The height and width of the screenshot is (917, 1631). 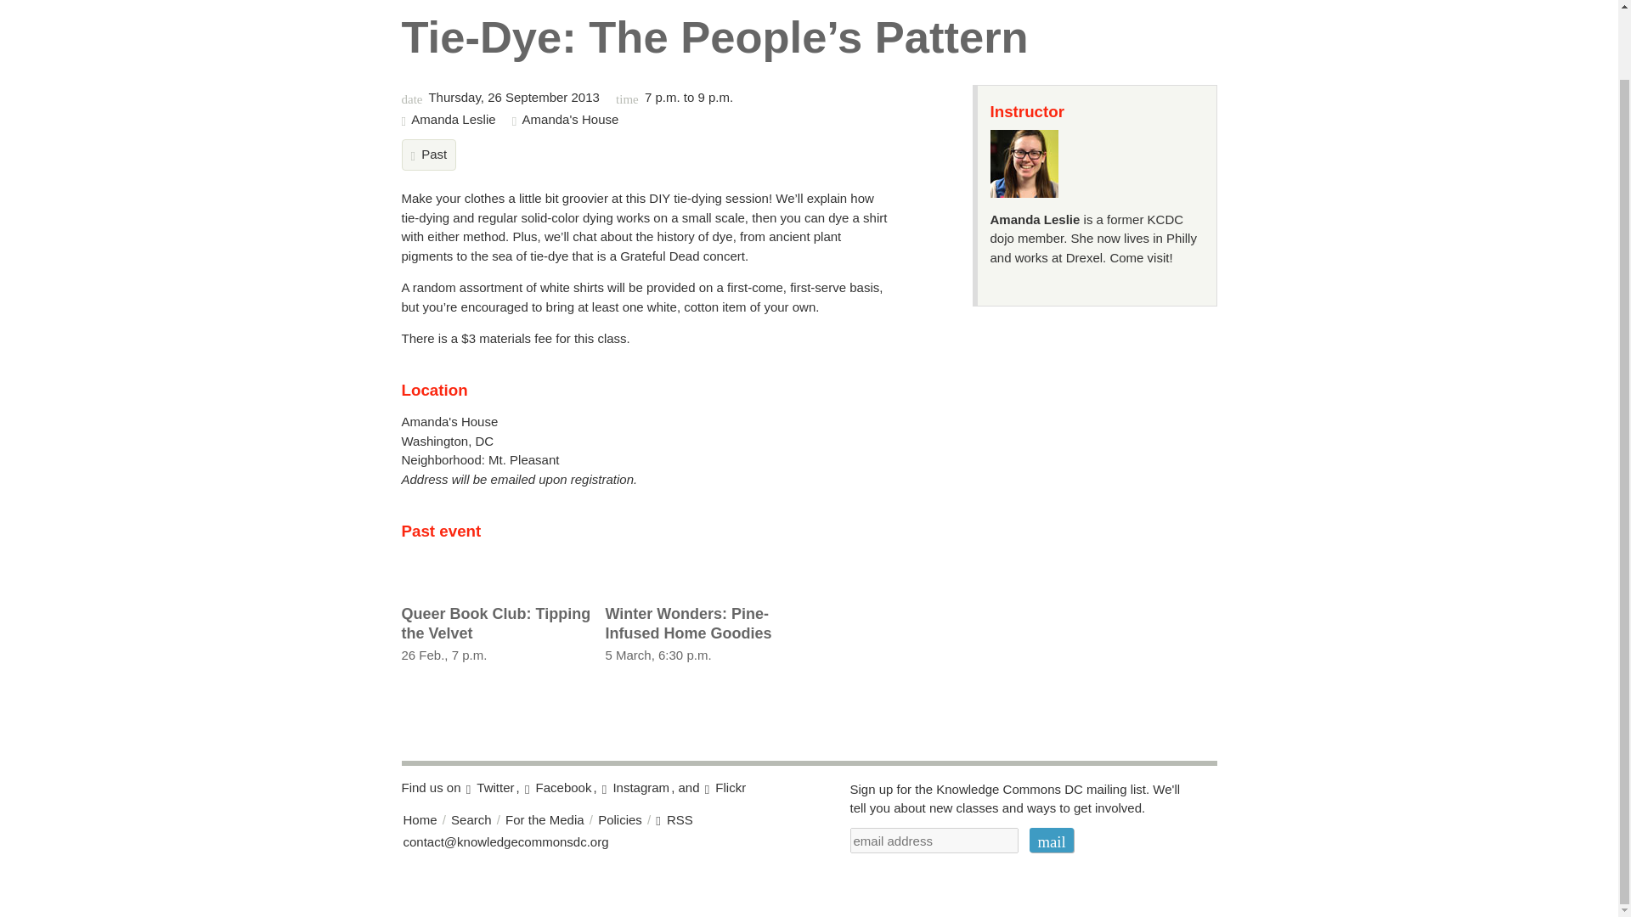 What do you see at coordinates (496, 628) in the screenshot?
I see `Home` at bounding box center [496, 628].